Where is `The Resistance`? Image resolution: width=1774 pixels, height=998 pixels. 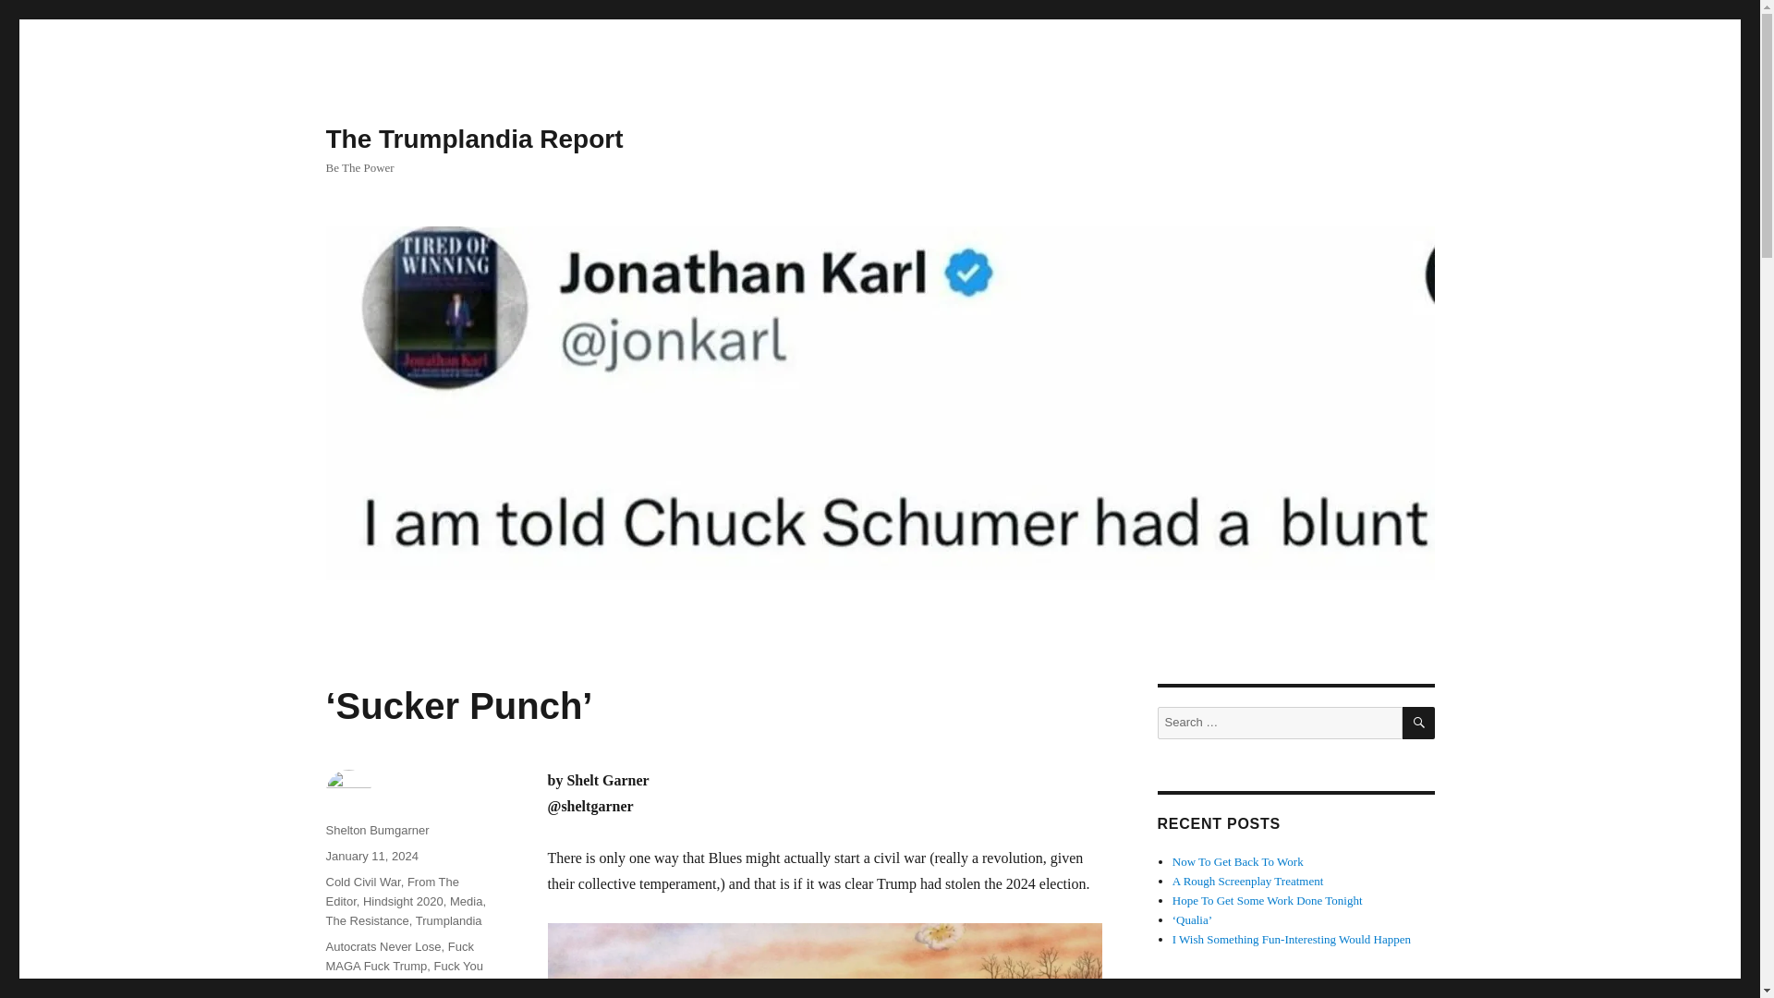
The Resistance is located at coordinates (366, 920).